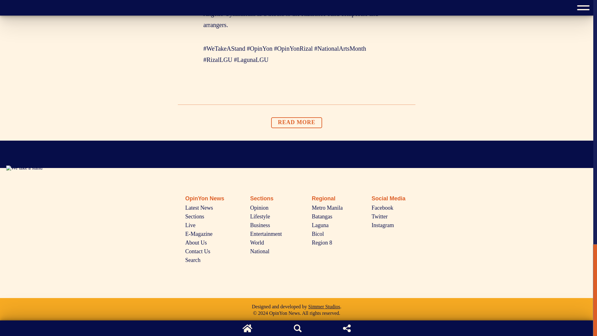  Describe the element at coordinates (195, 217) in the screenshot. I see `Sections` at that location.